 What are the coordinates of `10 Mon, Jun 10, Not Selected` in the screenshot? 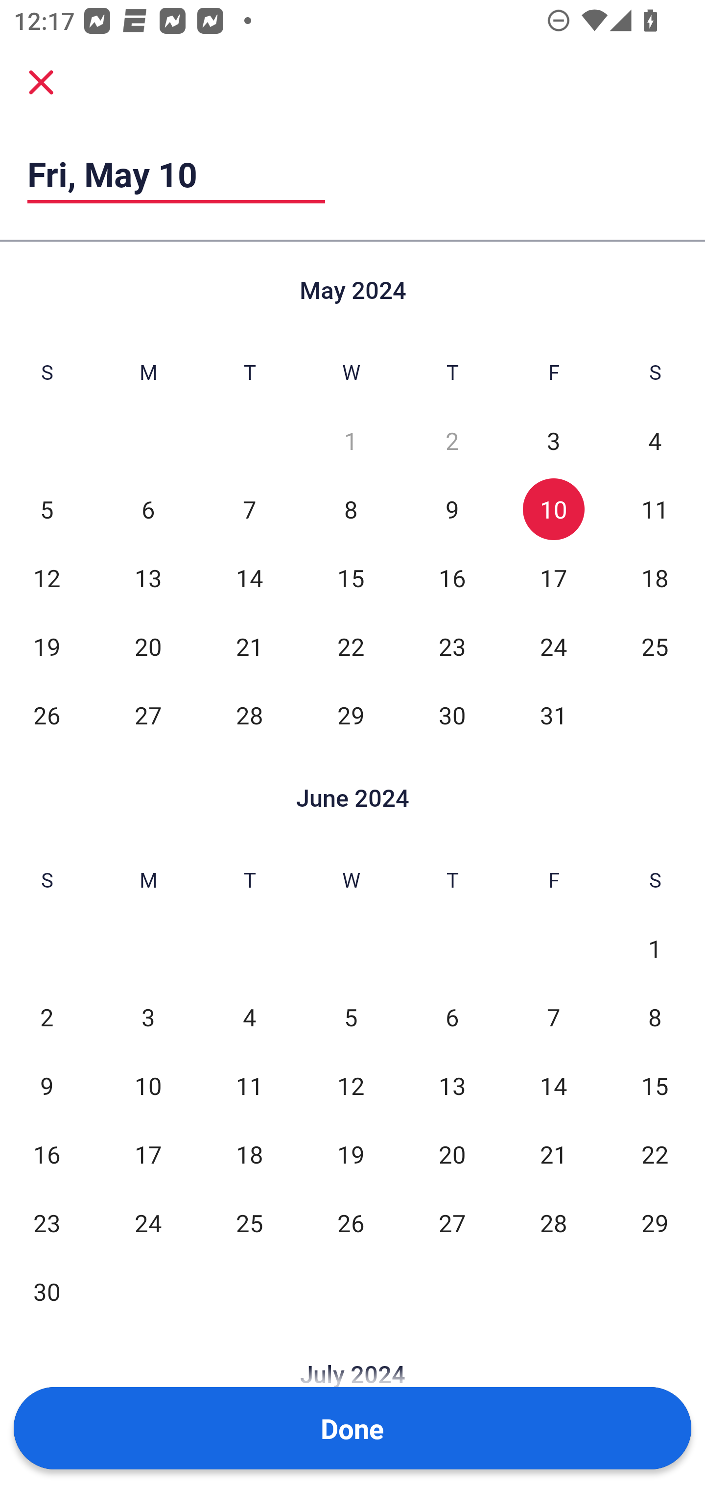 It's located at (148, 1086).